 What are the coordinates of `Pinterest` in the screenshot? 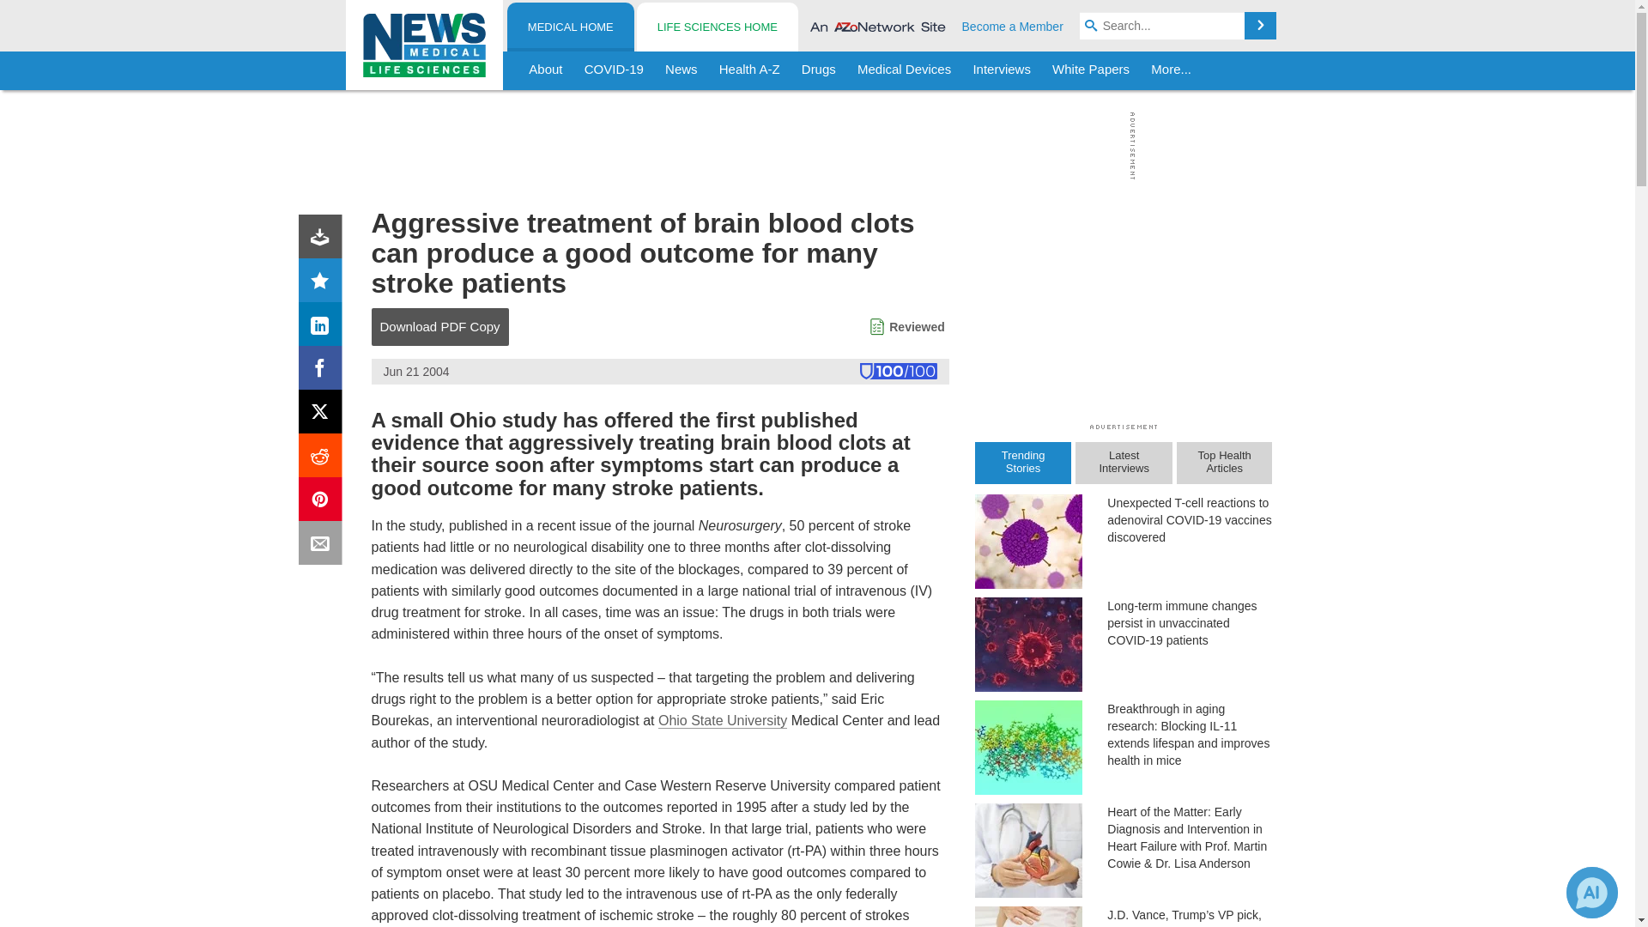 It's located at (324, 503).